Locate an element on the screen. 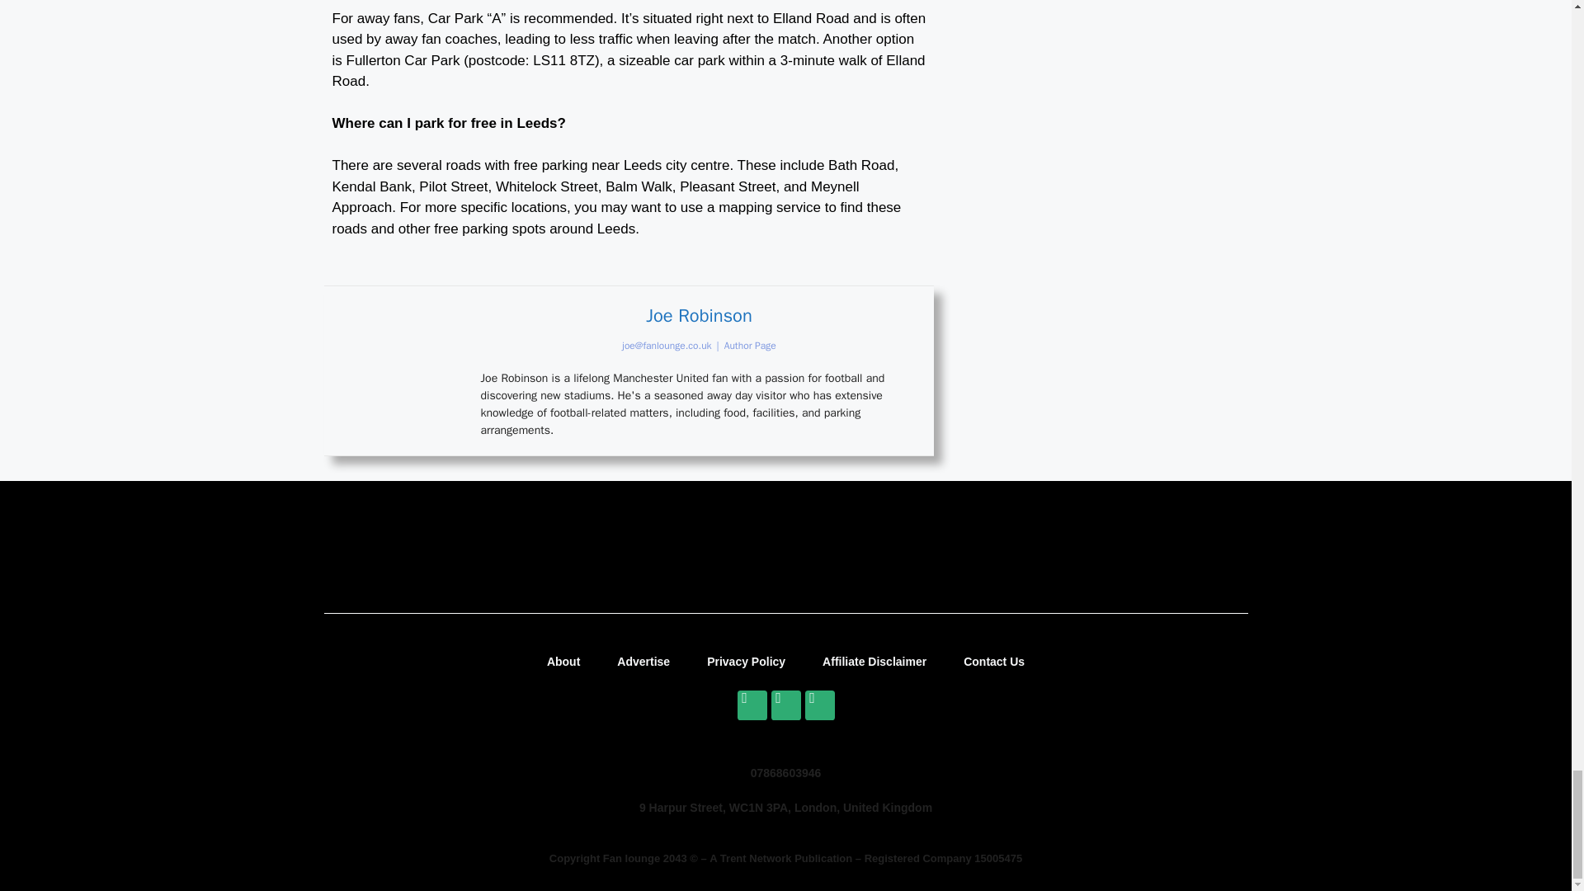 Image resolution: width=1584 pixels, height=891 pixels. Author Page is located at coordinates (749, 345).